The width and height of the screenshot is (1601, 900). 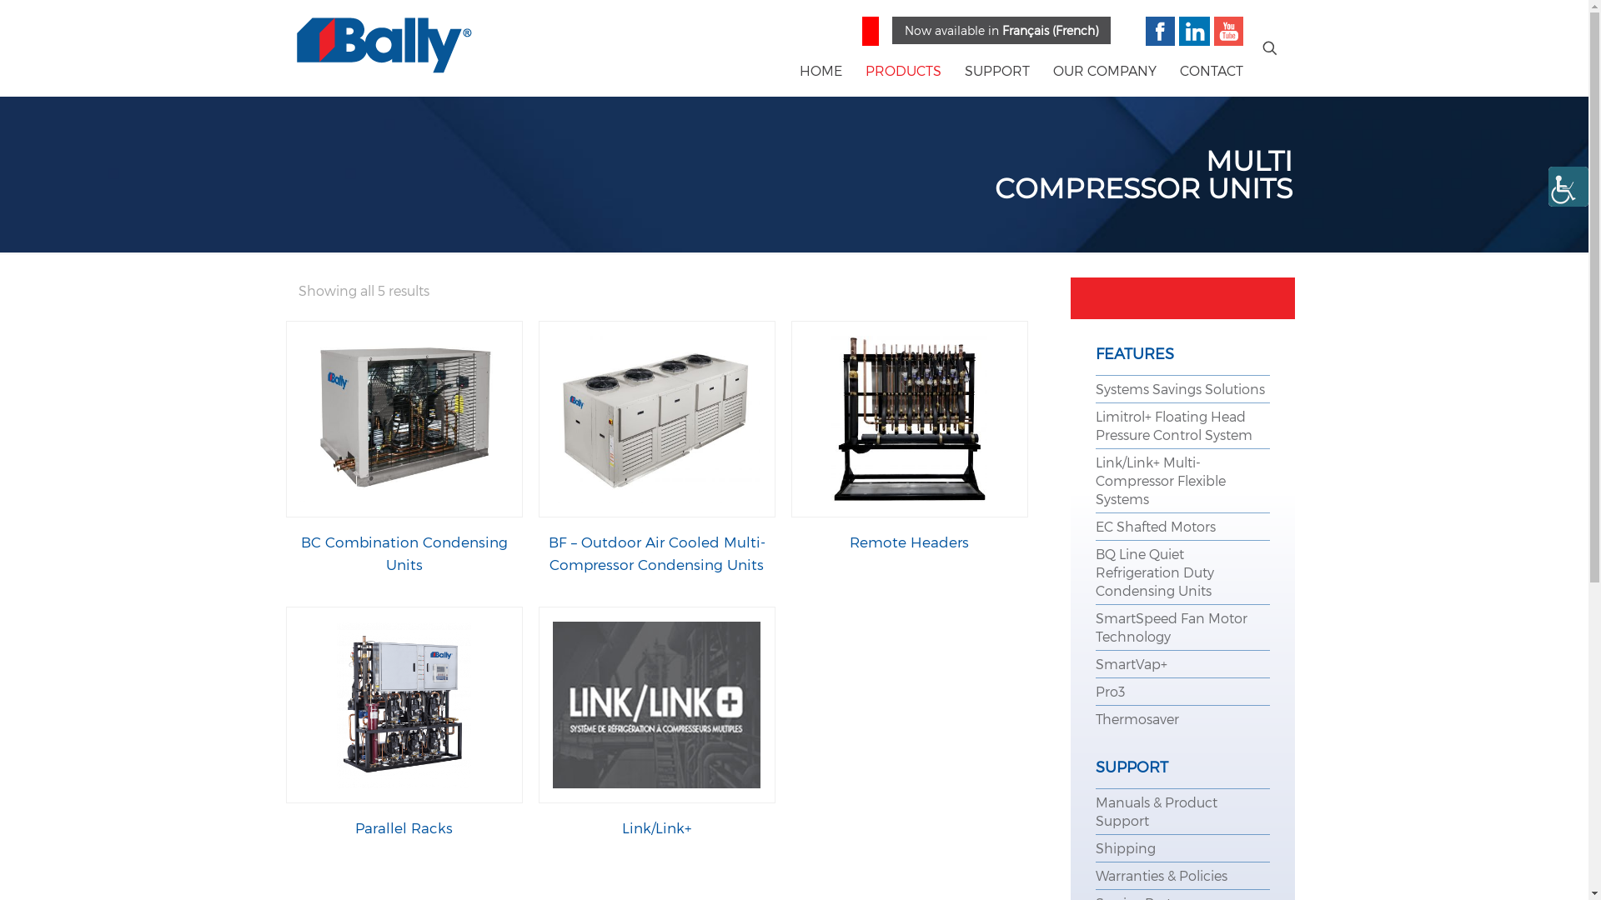 I want to click on Manuals & Product Support, so click(x=1157, y=812).